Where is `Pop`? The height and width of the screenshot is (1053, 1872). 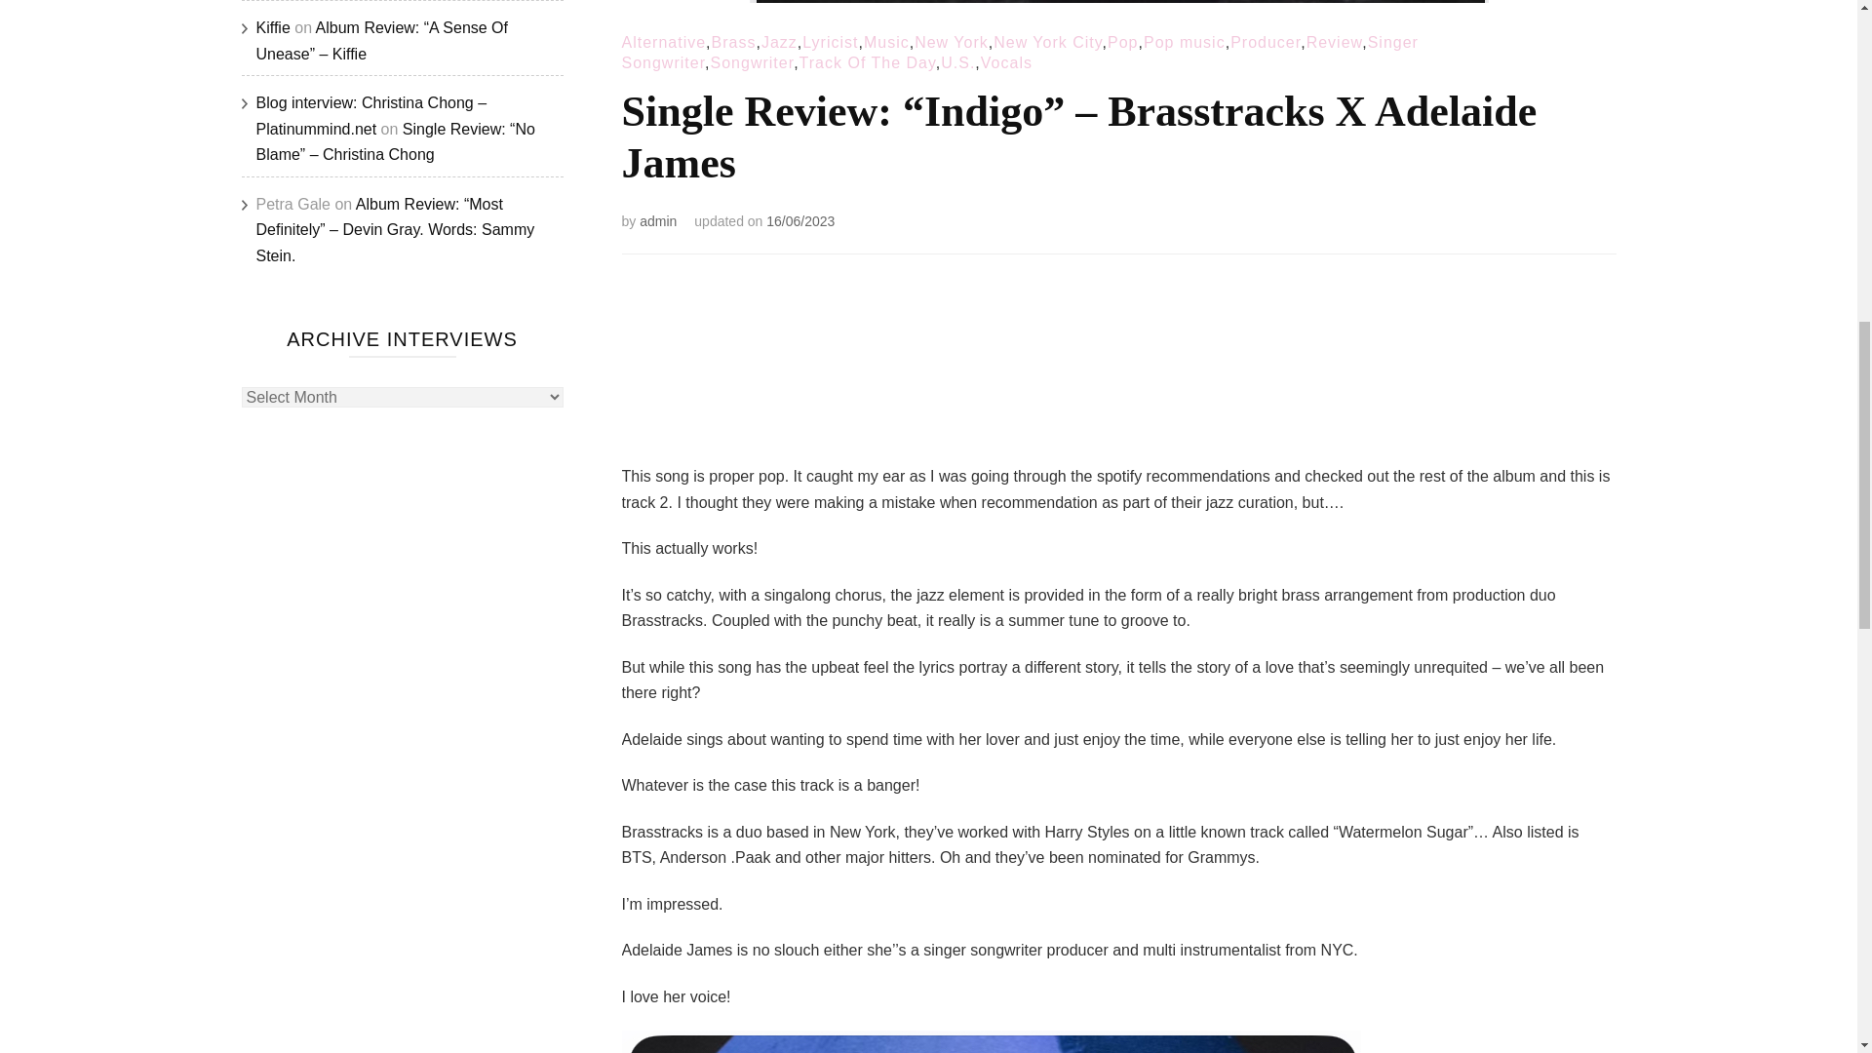
Pop is located at coordinates (1123, 41).